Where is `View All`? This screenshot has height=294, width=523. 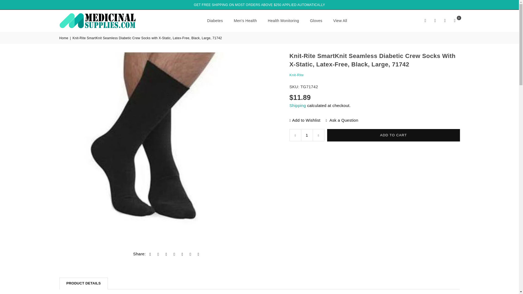 View All is located at coordinates (340, 20).